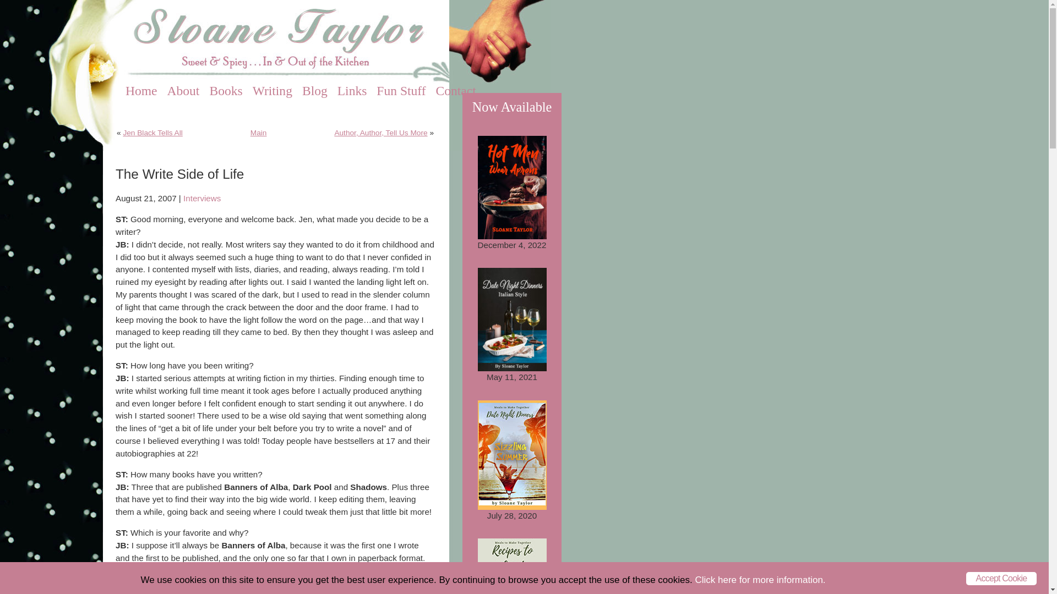 The height and width of the screenshot is (594, 1057). What do you see at coordinates (201, 198) in the screenshot?
I see `Interviews` at bounding box center [201, 198].